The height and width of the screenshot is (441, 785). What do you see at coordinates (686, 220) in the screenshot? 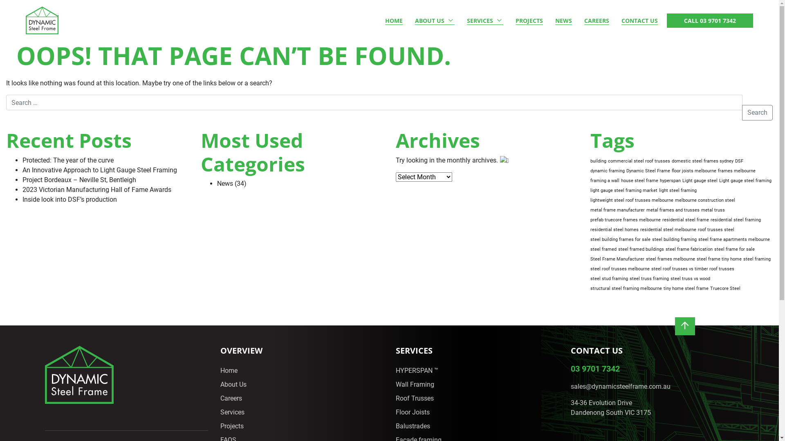
I see `residential steel frame` at bounding box center [686, 220].